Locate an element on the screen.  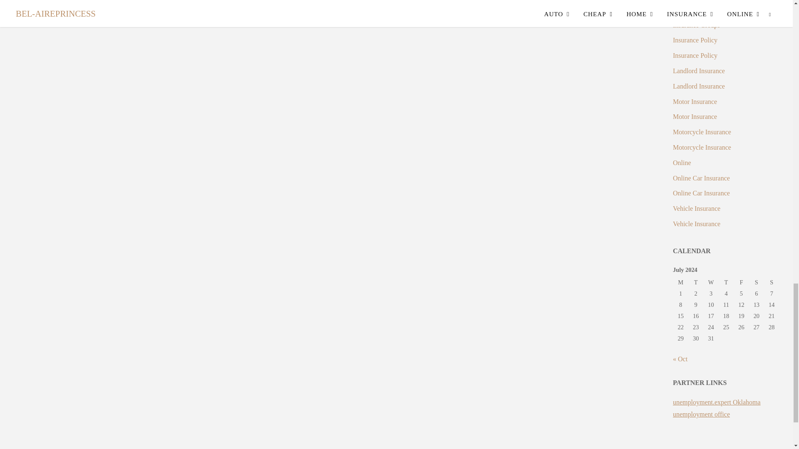
Saturday is located at coordinates (757, 283).